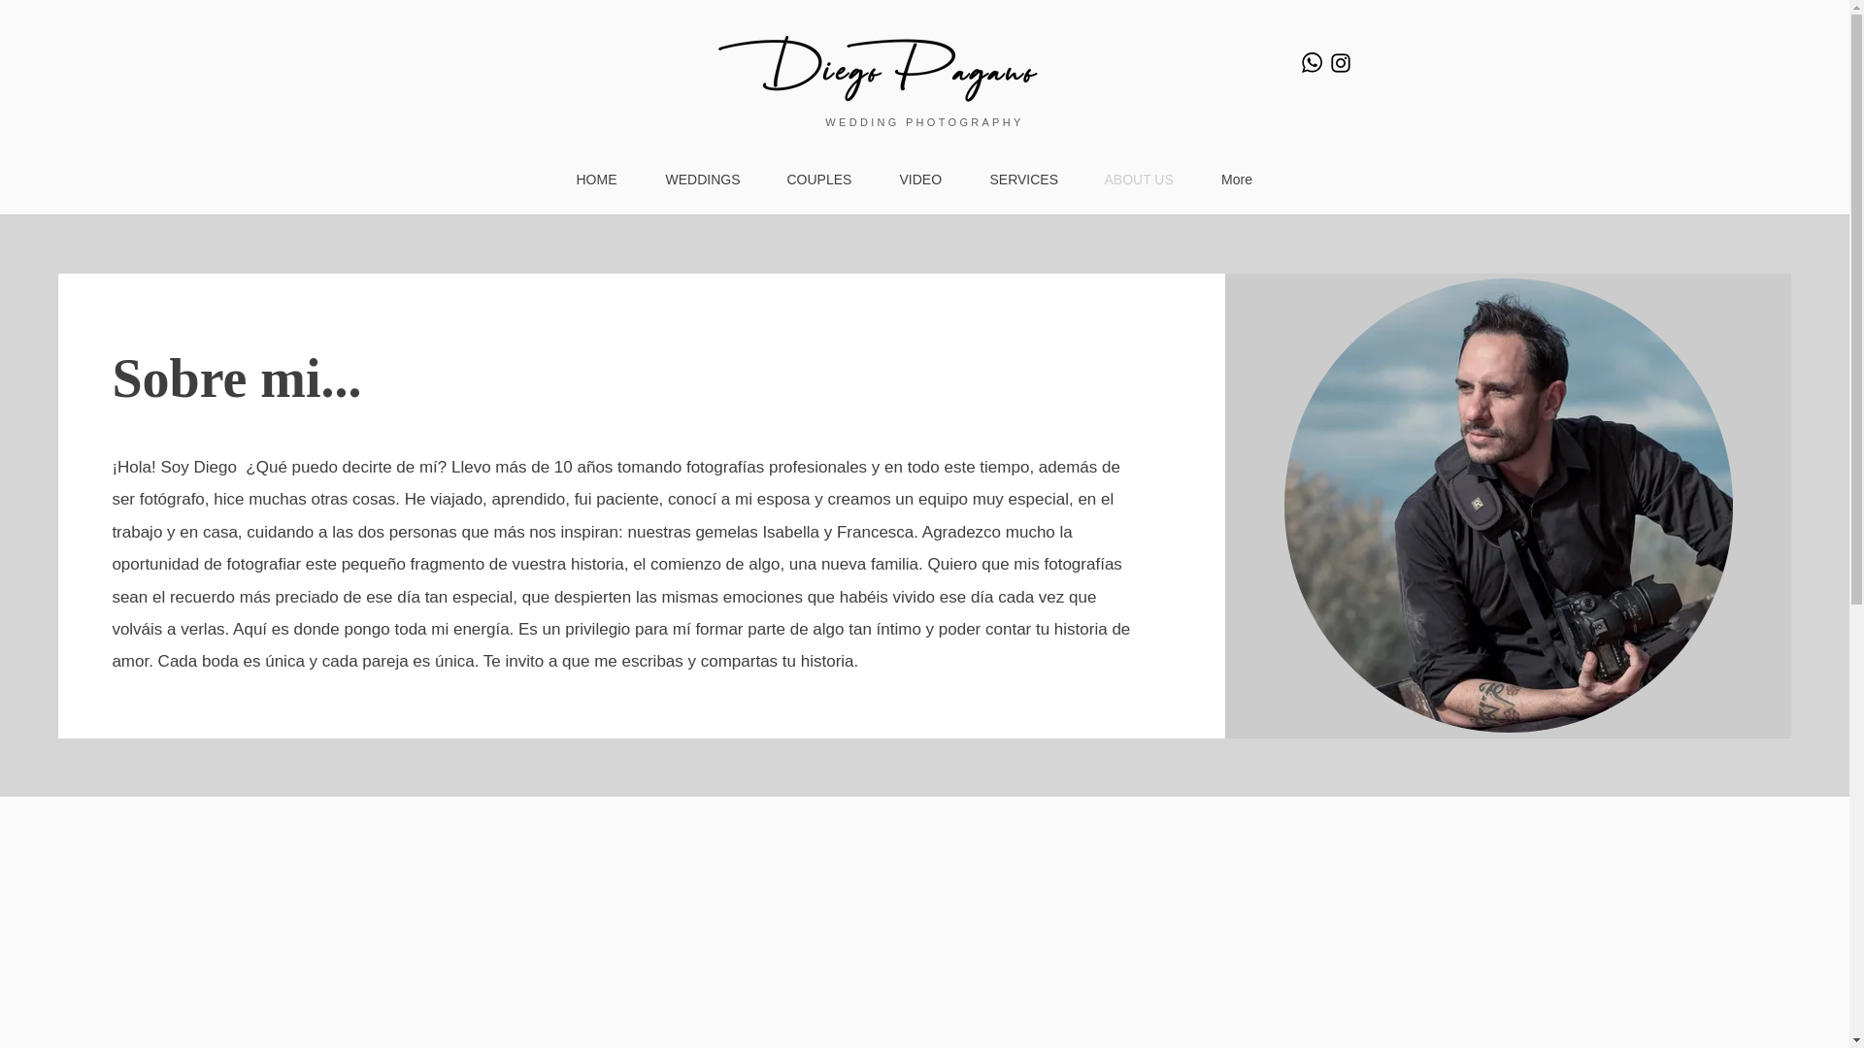  Describe the element at coordinates (701, 179) in the screenshot. I see `WEDDINGS` at that location.